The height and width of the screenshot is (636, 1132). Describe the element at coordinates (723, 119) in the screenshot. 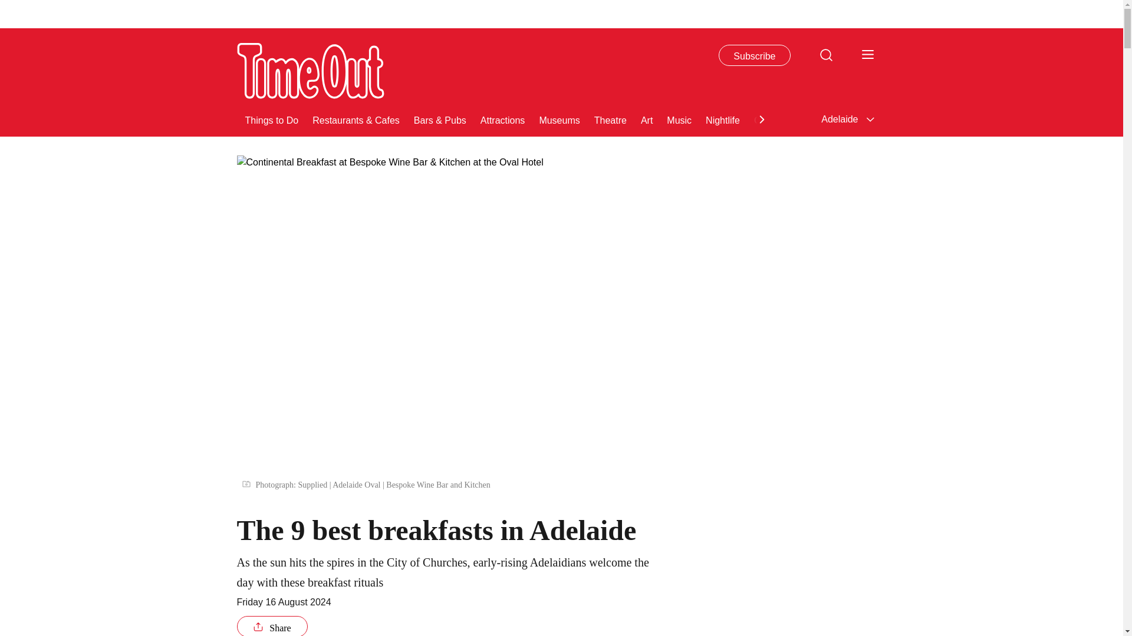

I see `Nightlife` at that location.